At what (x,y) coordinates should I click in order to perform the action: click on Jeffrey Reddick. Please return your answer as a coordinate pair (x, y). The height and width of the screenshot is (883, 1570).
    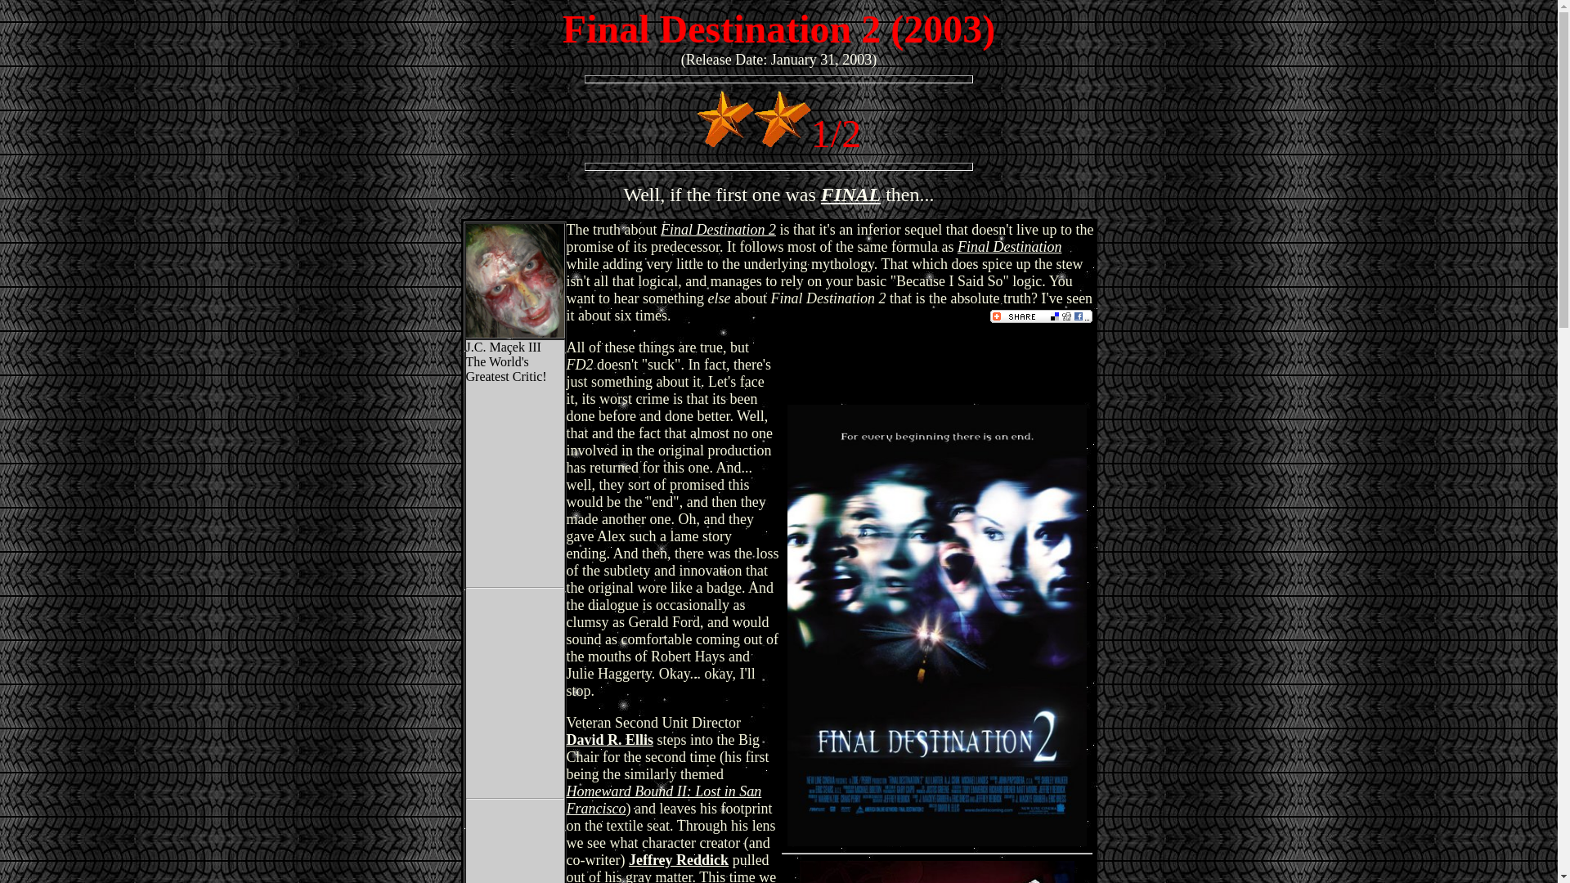
    Looking at the image, I should click on (679, 860).